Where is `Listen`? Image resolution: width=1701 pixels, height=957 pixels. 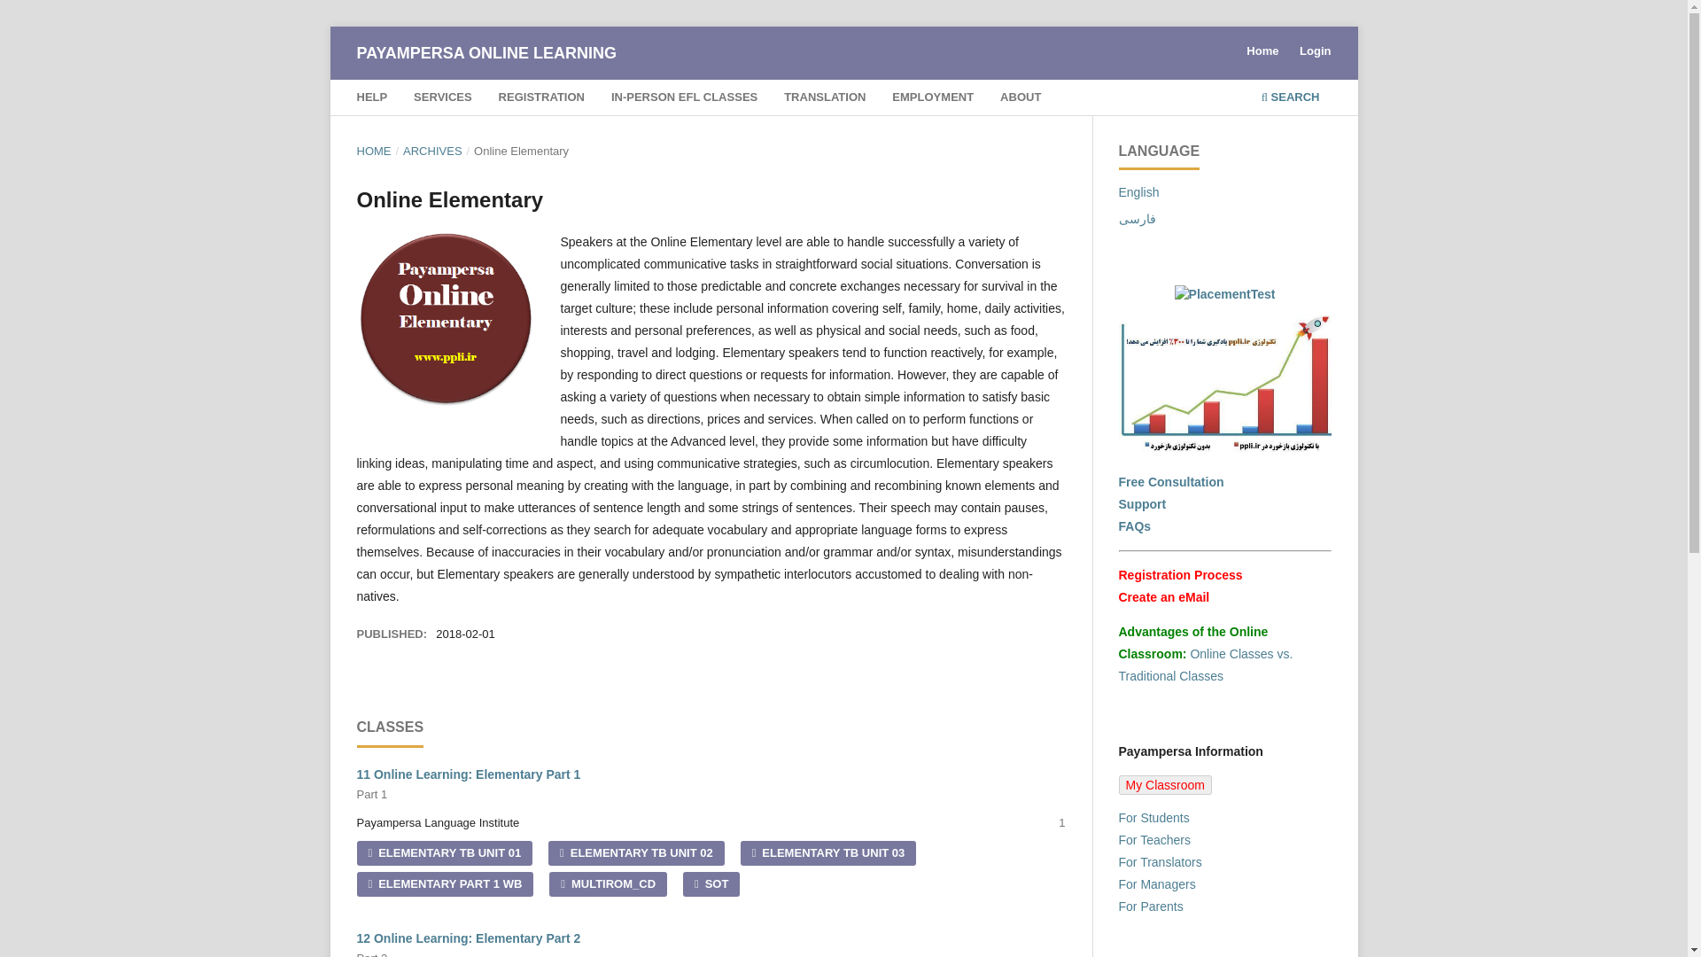 Listen is located at coordinates (1021, 99).